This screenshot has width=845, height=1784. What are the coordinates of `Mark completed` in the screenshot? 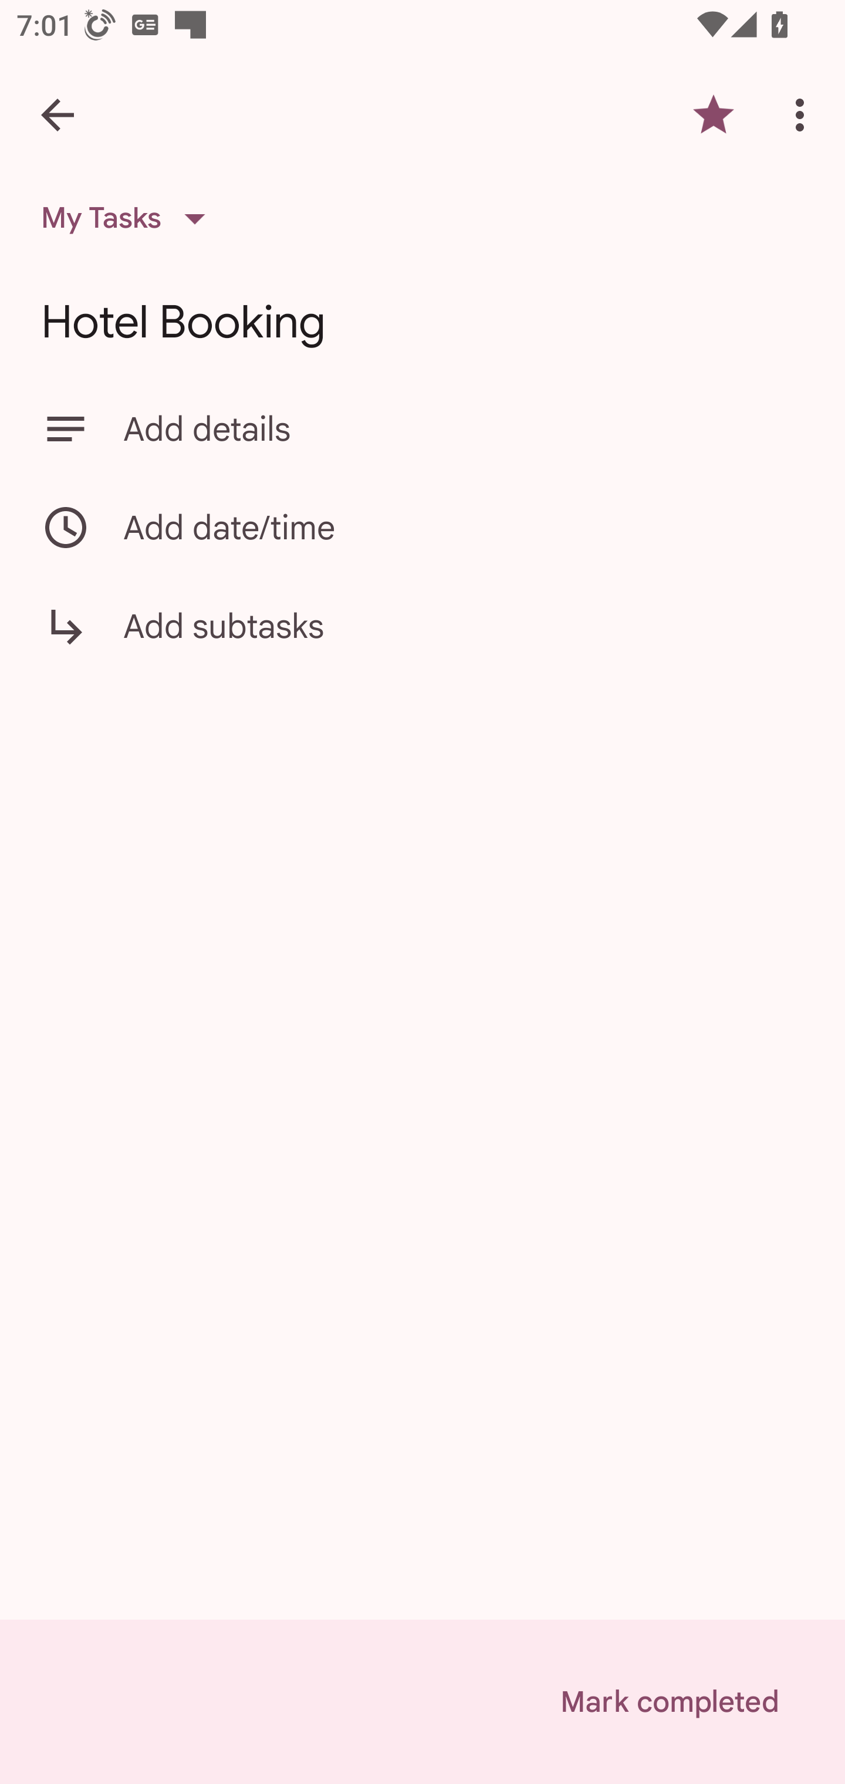 It's located at (669, 1702).